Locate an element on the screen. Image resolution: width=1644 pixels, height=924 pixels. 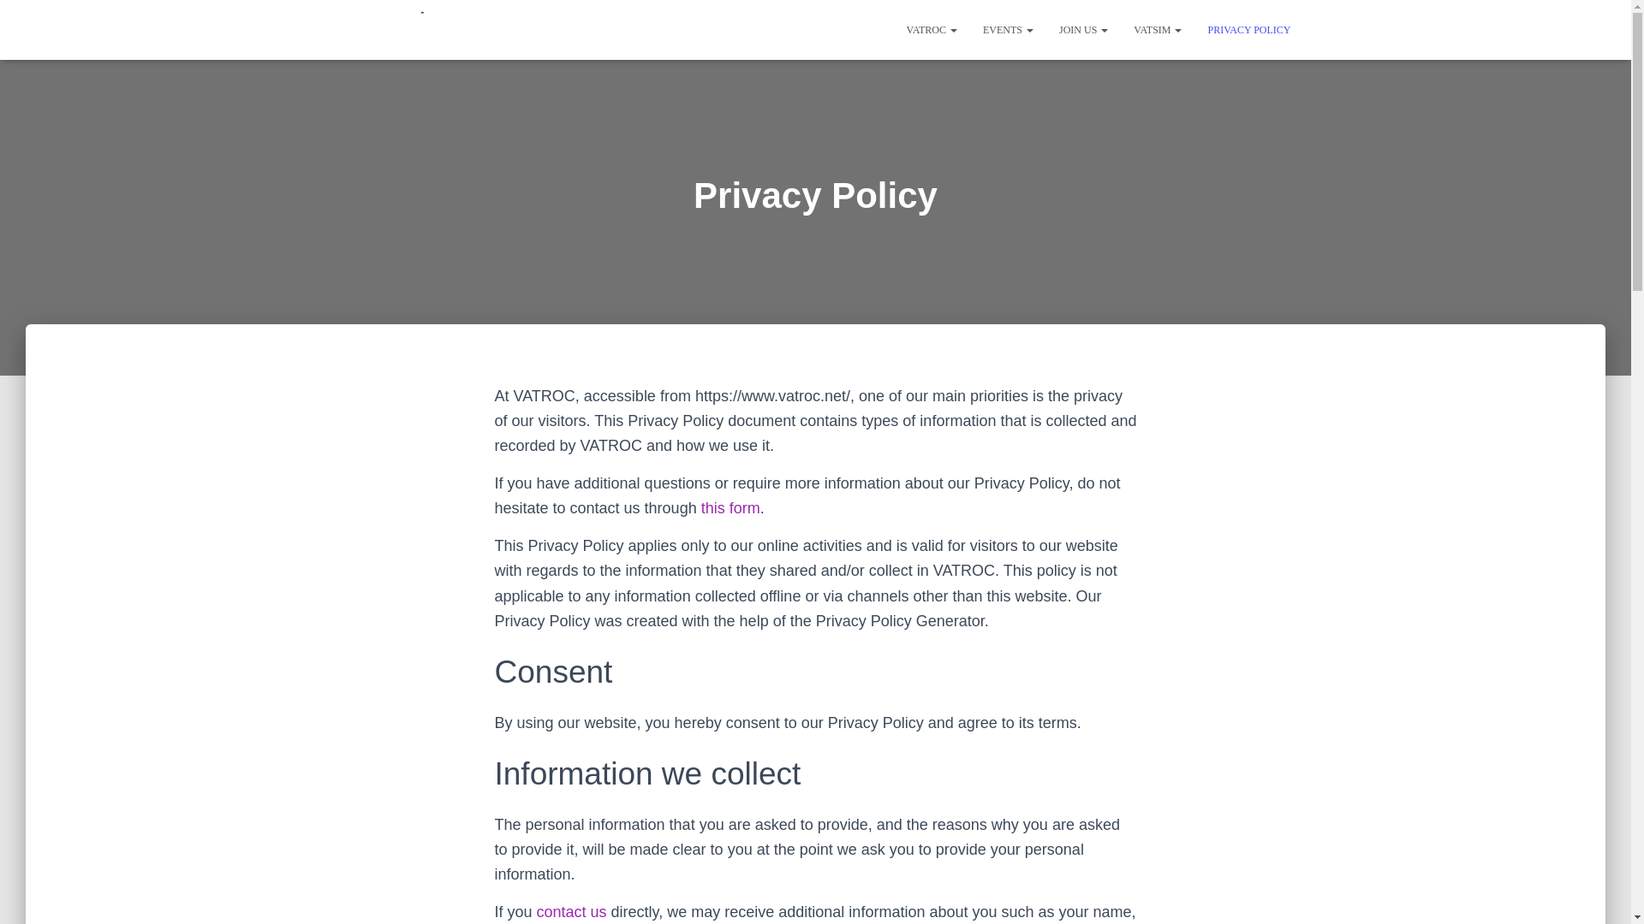
VATSIM is located at coordinates (1158, 29).